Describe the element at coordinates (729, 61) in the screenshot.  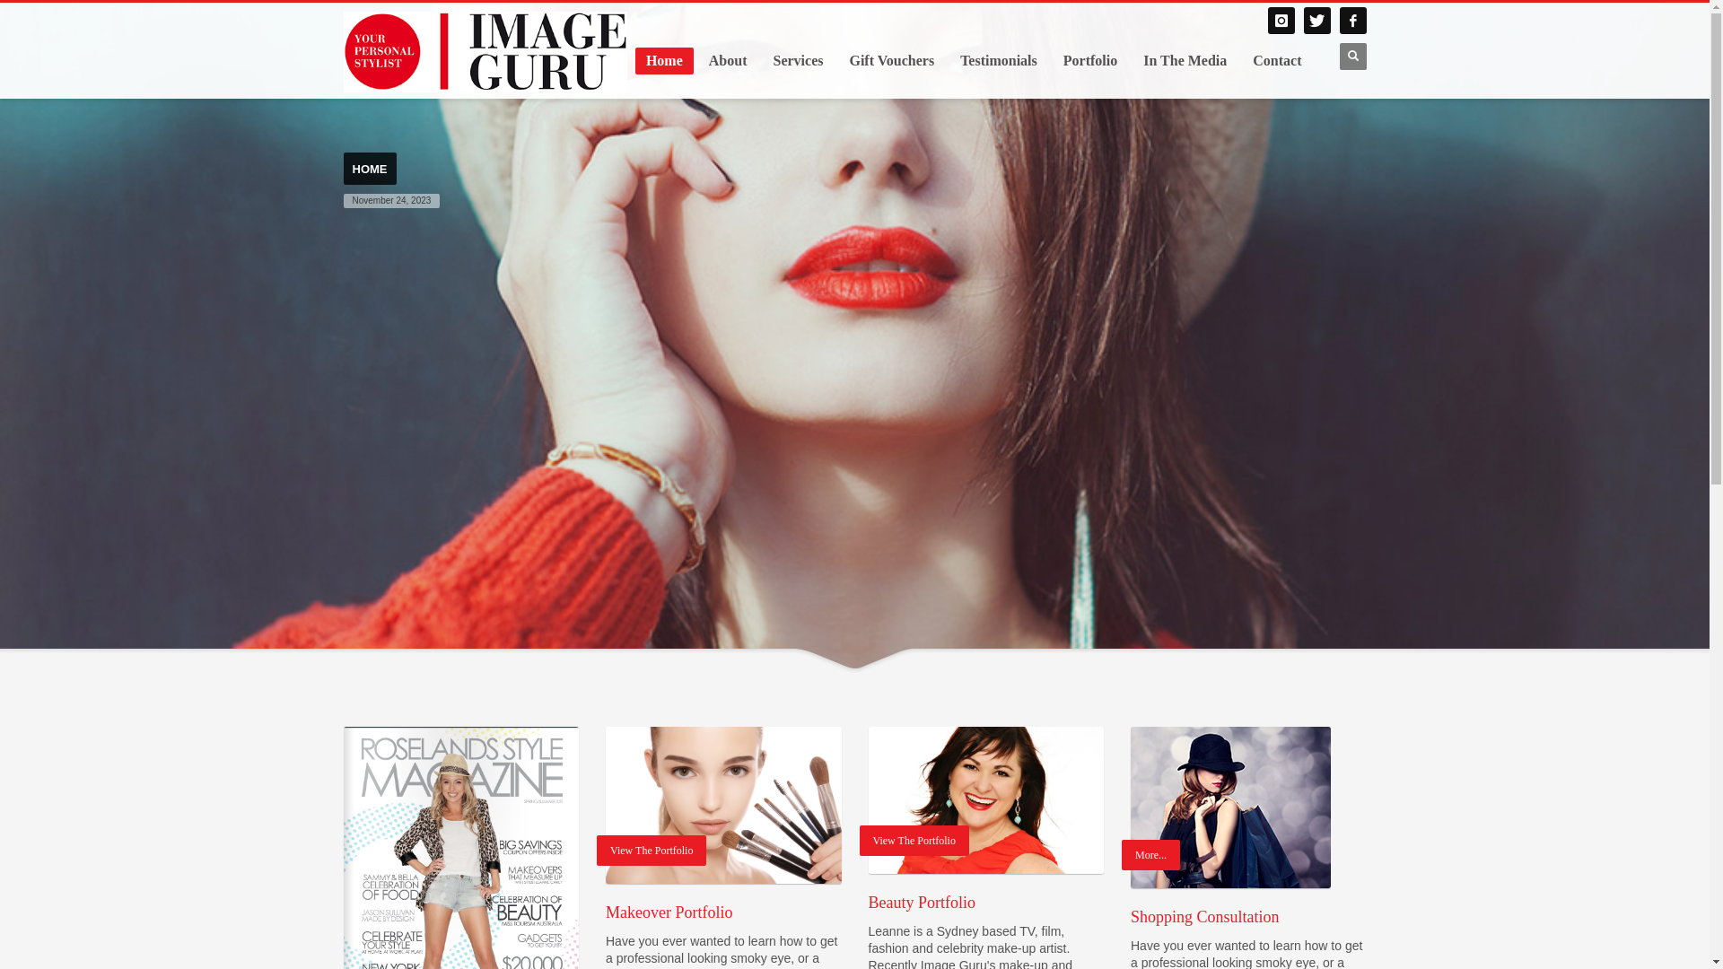
I see `About` at that location.